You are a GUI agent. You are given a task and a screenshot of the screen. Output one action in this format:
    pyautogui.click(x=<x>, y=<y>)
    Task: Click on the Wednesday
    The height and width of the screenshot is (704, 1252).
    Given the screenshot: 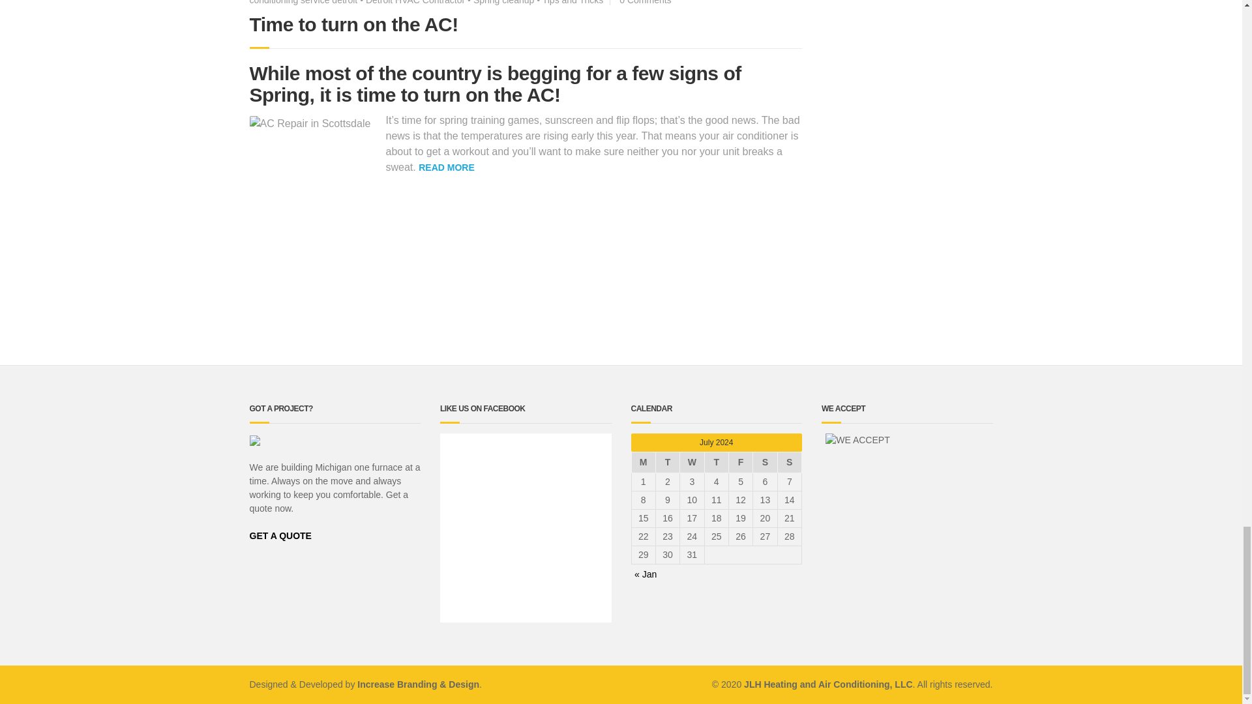 What is the action you would take?
    pyautogui.click(x=691, y=463)
    